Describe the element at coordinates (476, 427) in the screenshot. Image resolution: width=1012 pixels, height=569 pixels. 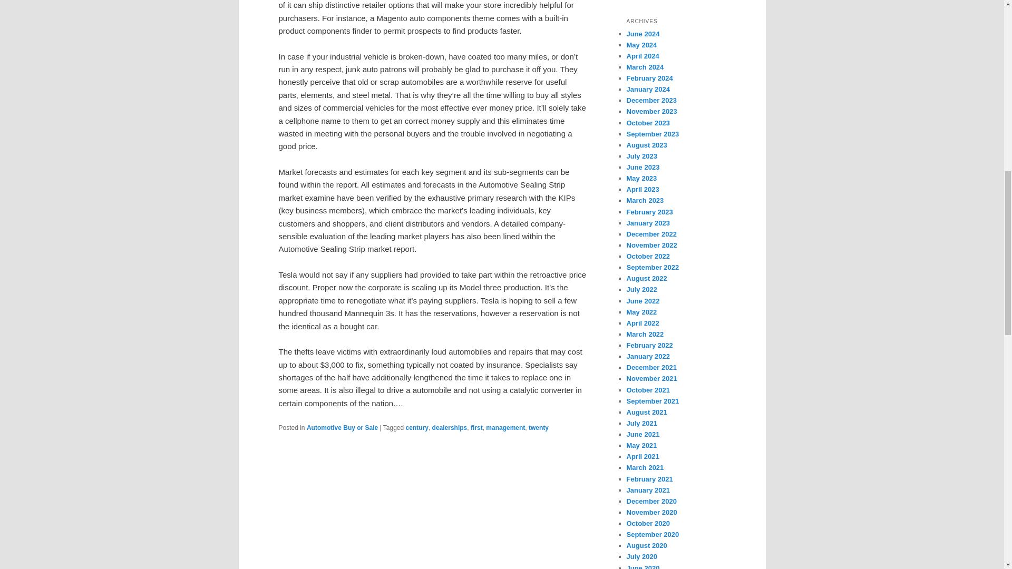
I see `first` at that location.